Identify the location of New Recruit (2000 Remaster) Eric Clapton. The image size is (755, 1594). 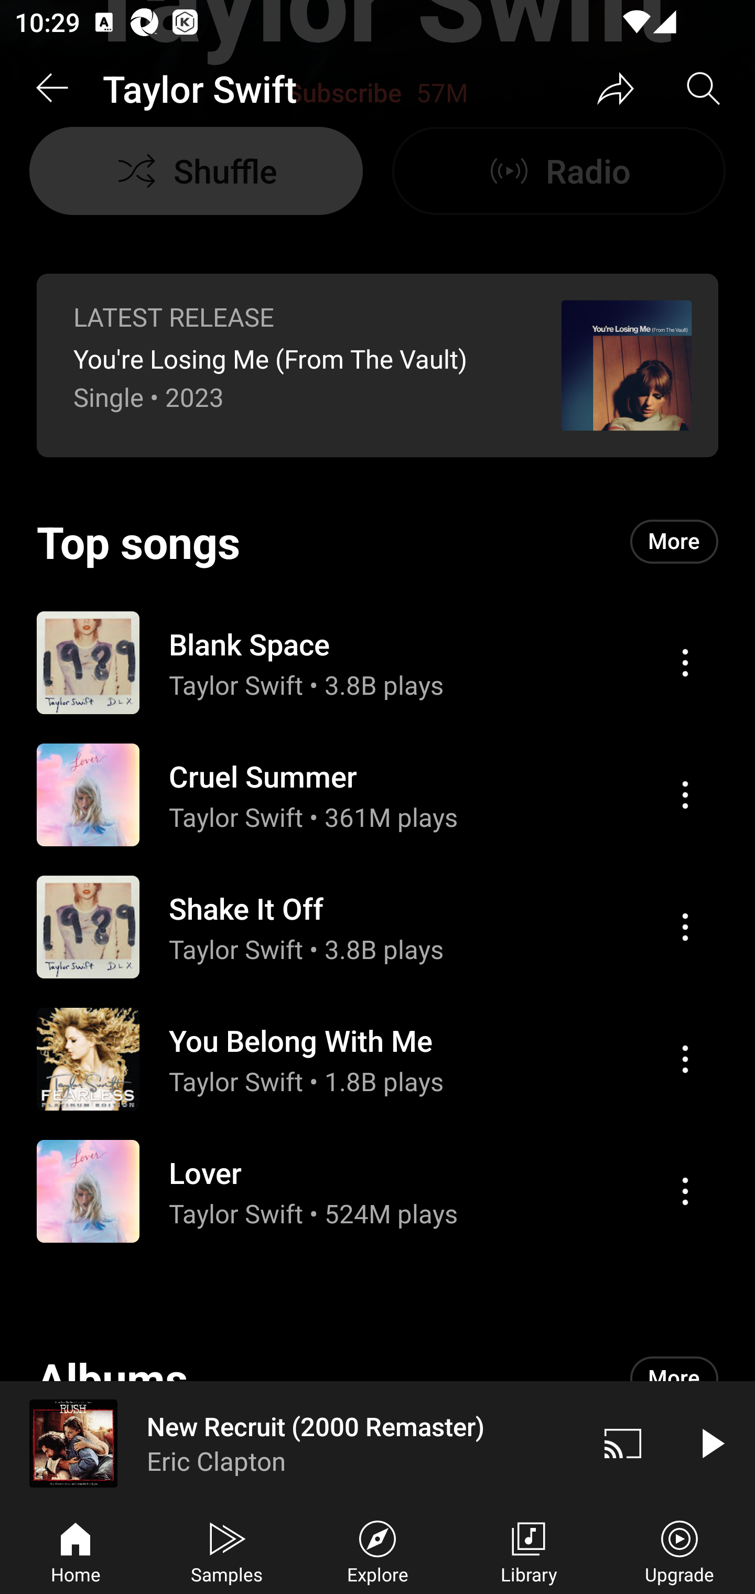
(289, 1443).